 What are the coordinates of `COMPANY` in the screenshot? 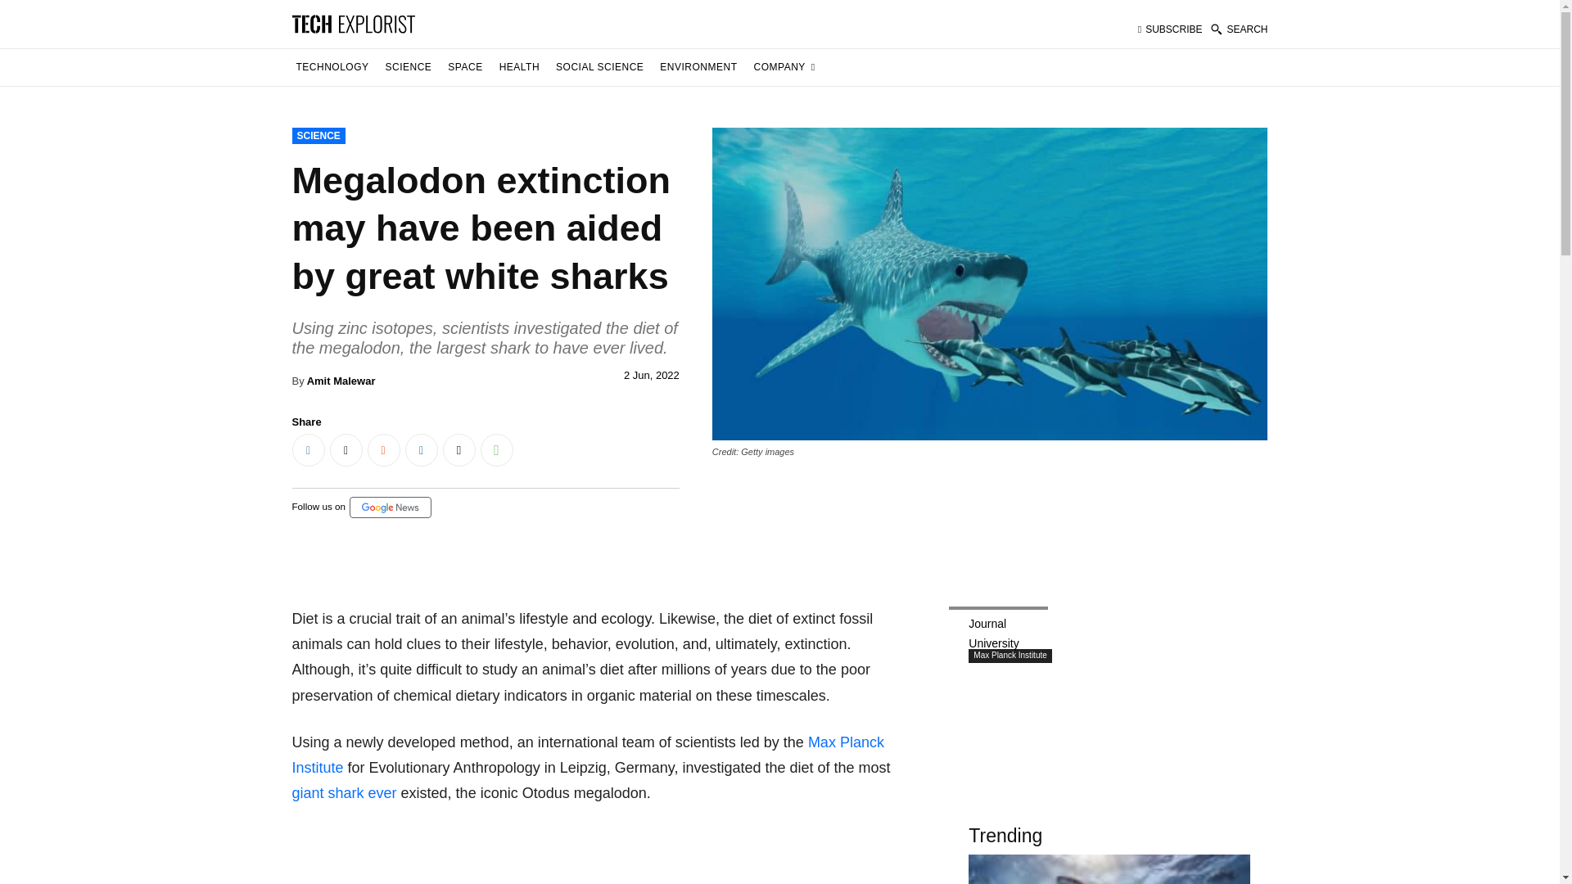 It's located at (784, 67).